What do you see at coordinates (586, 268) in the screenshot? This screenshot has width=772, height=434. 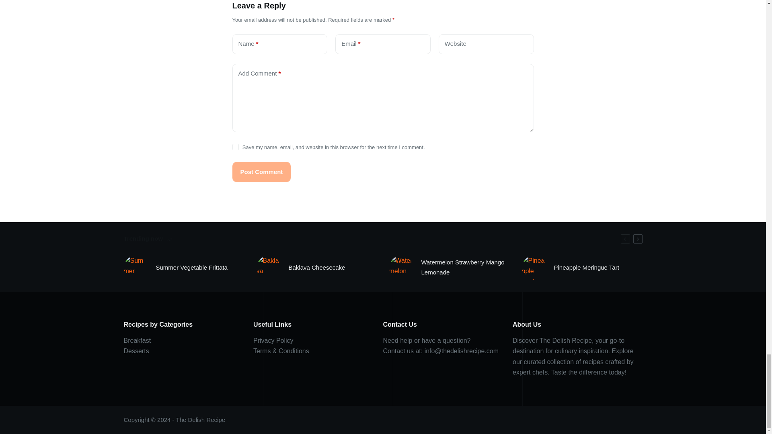 I see `Pineapple Meringue Tart` at bounding box center [586, 268].